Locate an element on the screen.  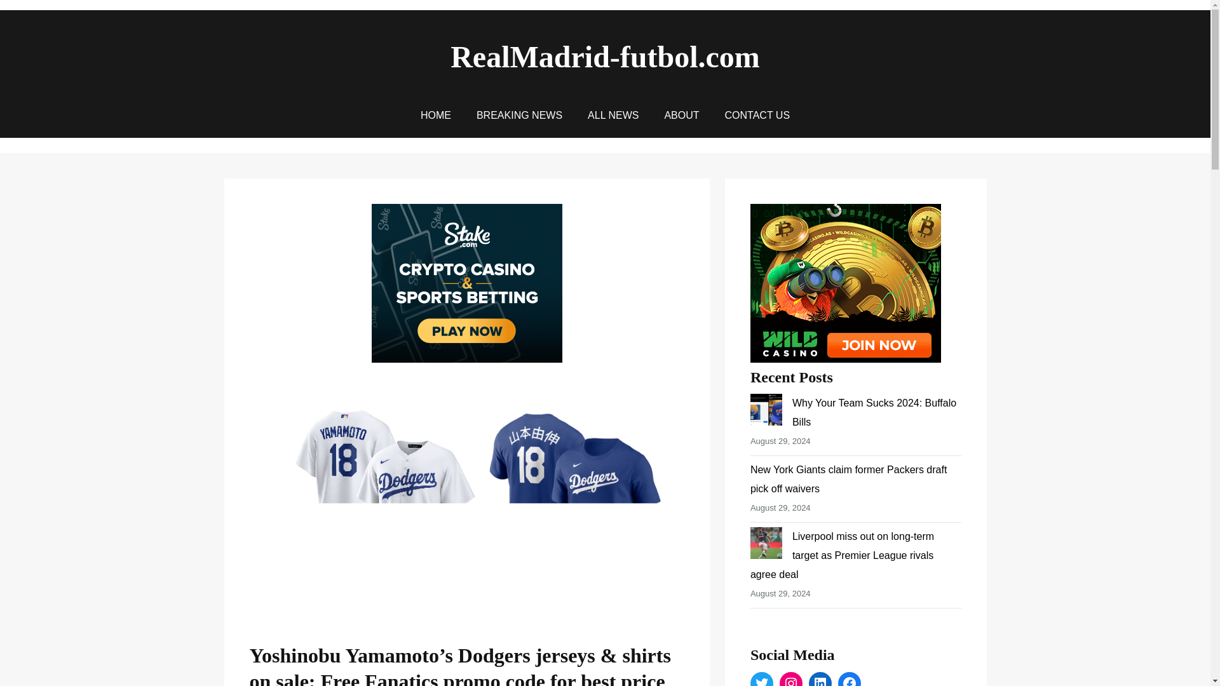
LinkedIn is located at coordinates (820, 679).